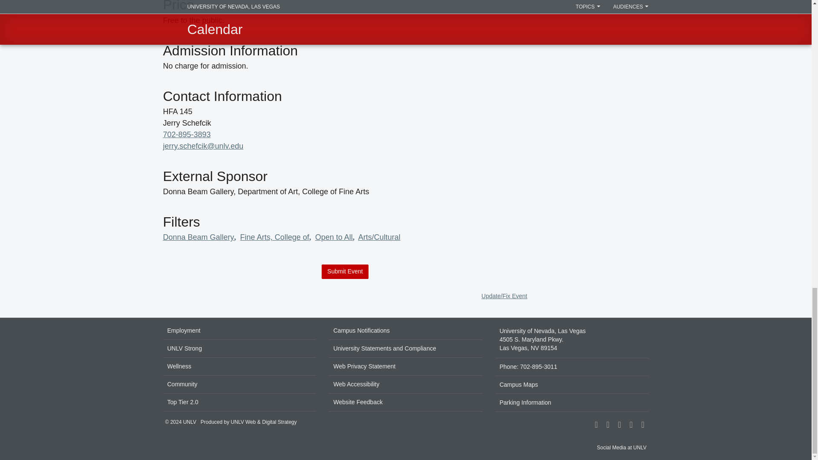  What do you see at coordinates (608, 425) in the screenshot?
I see `Find us on Instagram` at bounding box center [608, 425].